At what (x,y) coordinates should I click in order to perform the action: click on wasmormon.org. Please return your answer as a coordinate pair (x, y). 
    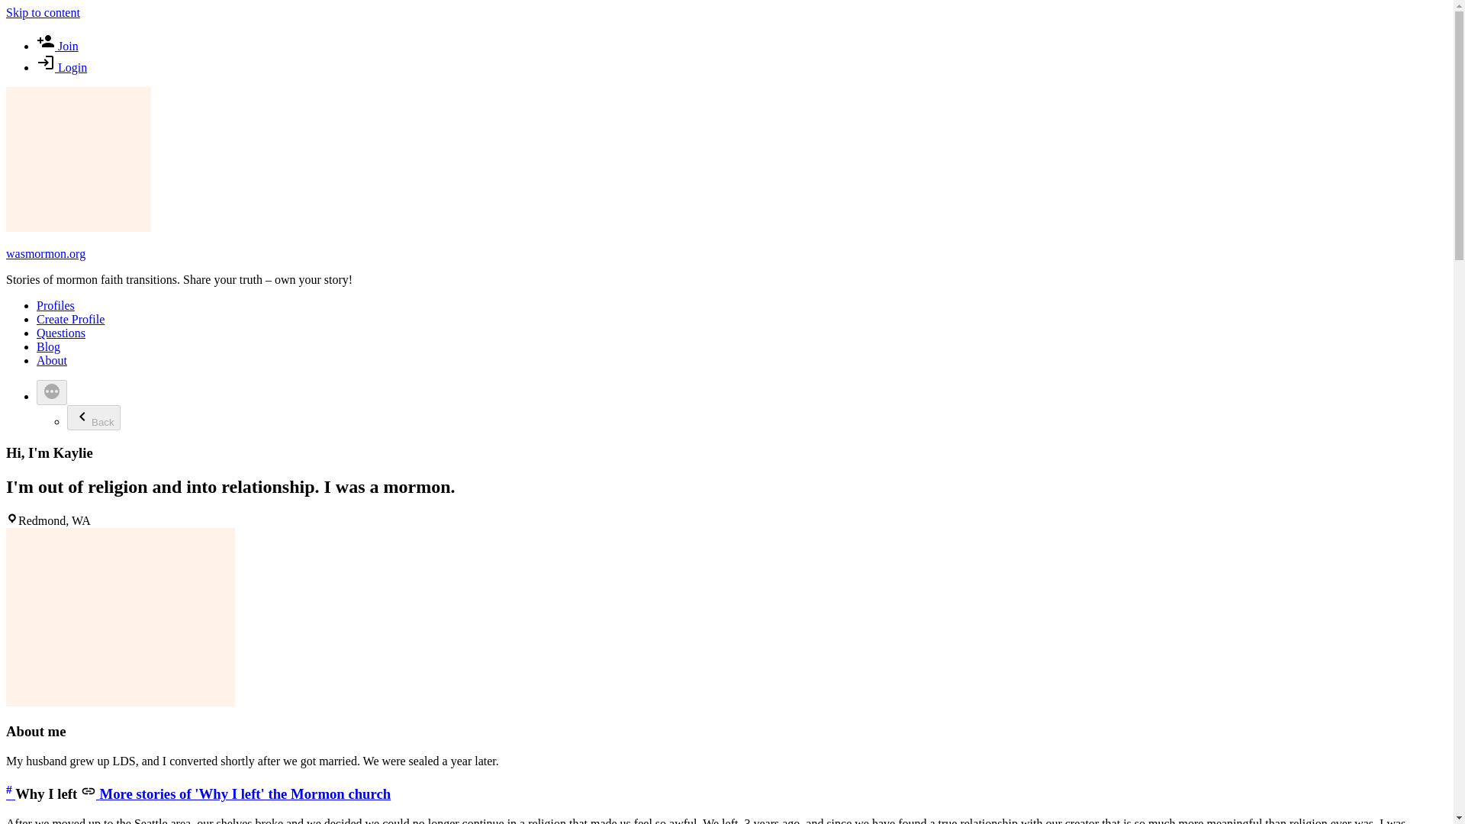
    Looking at the image, I should click on (45, 253).